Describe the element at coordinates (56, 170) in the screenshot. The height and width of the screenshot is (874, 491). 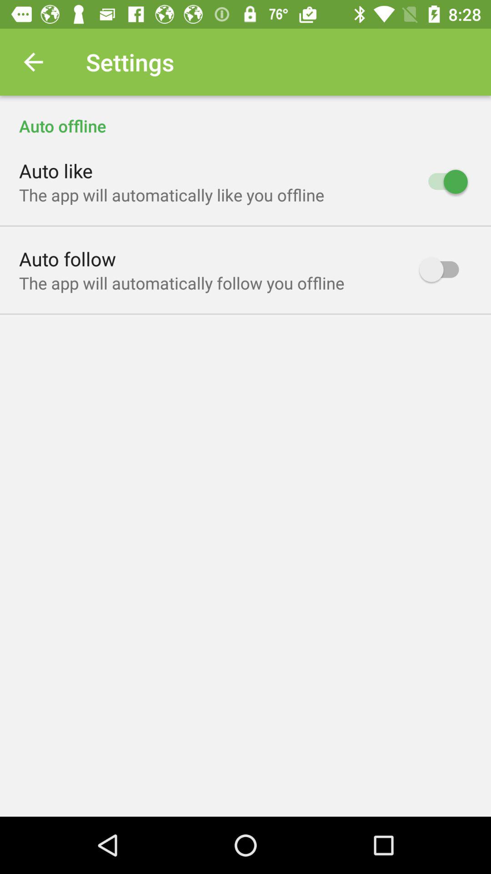
I see `launch the item above the the app will` at that location.